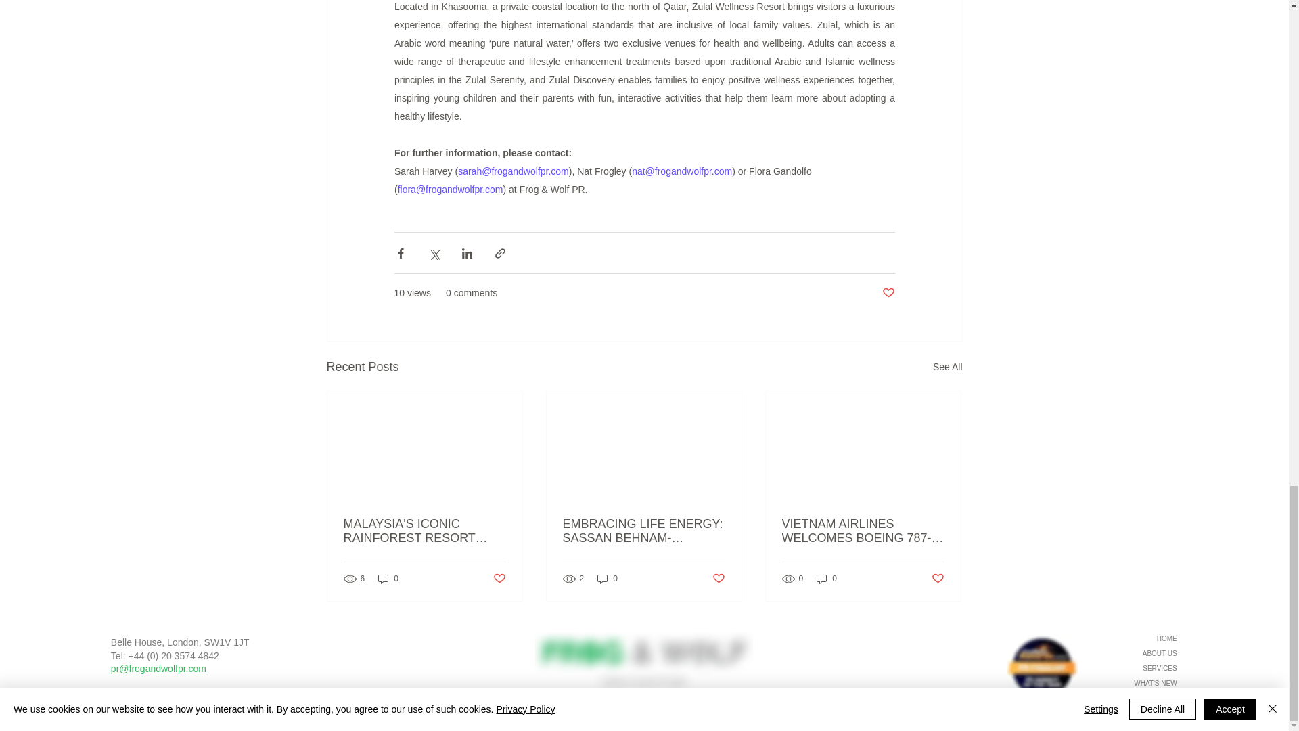 This screenshot has height=731, width=1299. Describe the element at coordinates (1130, 654) in the screenshot. I see `ABOUT US` at that location.